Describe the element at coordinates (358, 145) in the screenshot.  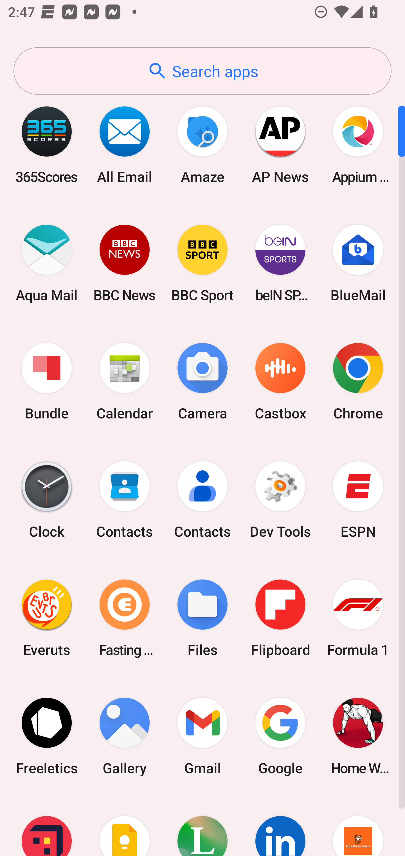
I see `Appium Settings` at that location.